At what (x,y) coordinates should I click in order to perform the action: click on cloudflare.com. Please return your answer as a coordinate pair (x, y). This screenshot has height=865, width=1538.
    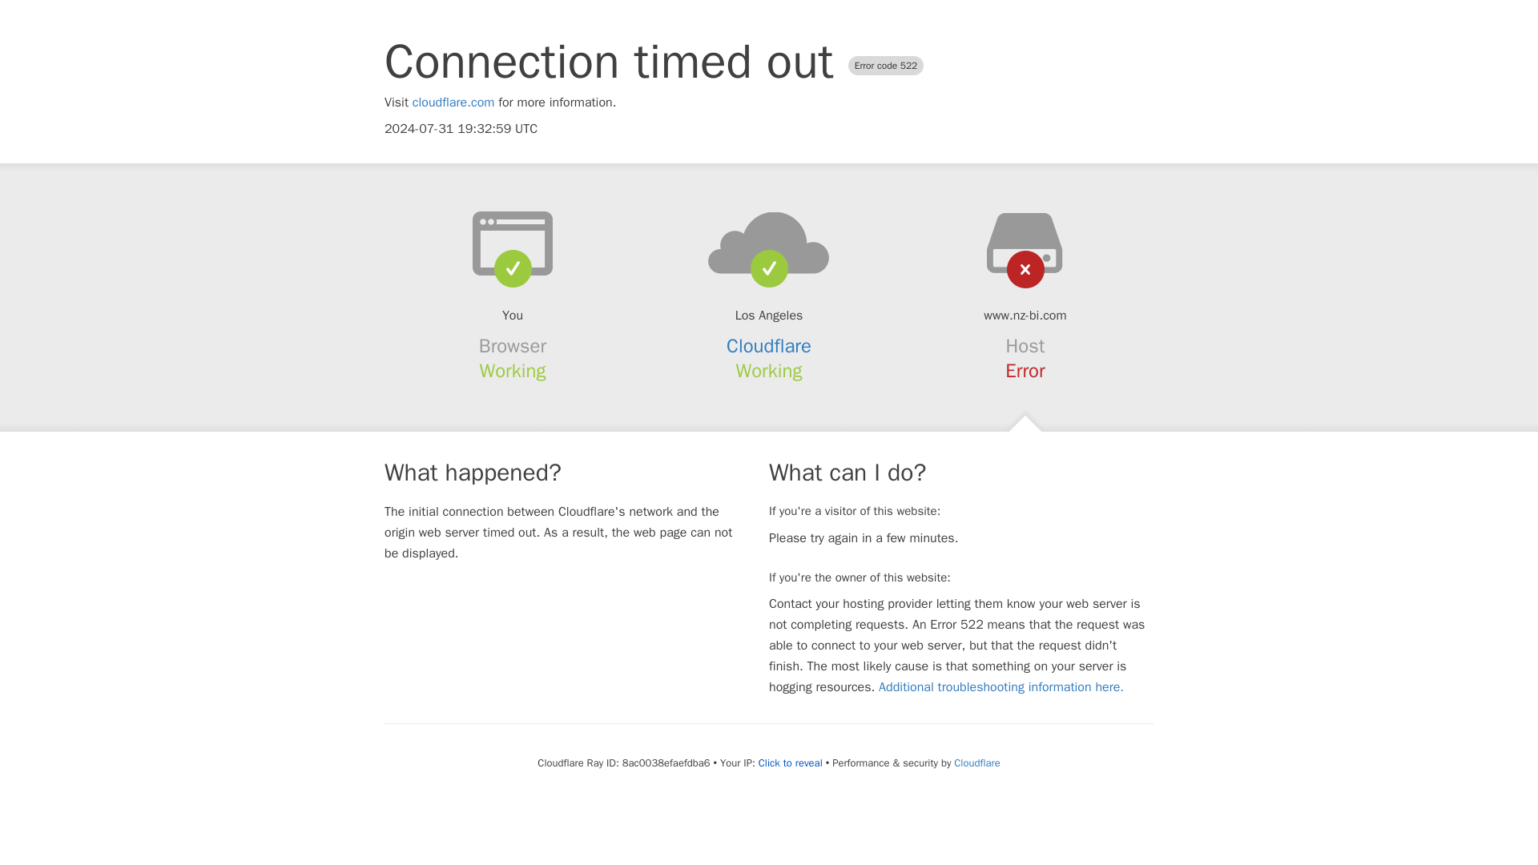
    Looking at the image, I should click on (453, 103).